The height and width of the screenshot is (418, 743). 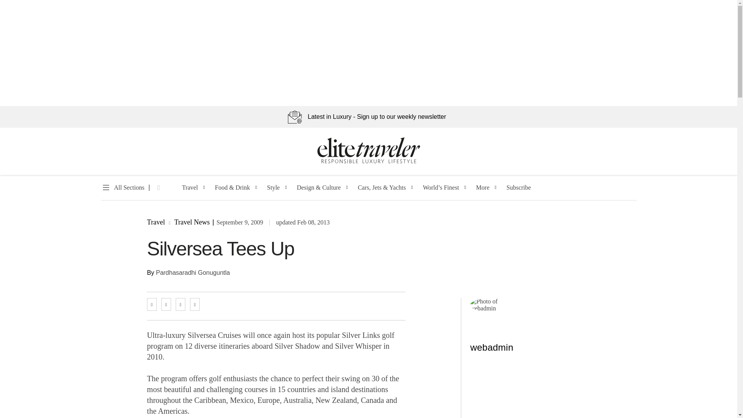 I want to click on Elite Traveler, so click(x=368, y=162).